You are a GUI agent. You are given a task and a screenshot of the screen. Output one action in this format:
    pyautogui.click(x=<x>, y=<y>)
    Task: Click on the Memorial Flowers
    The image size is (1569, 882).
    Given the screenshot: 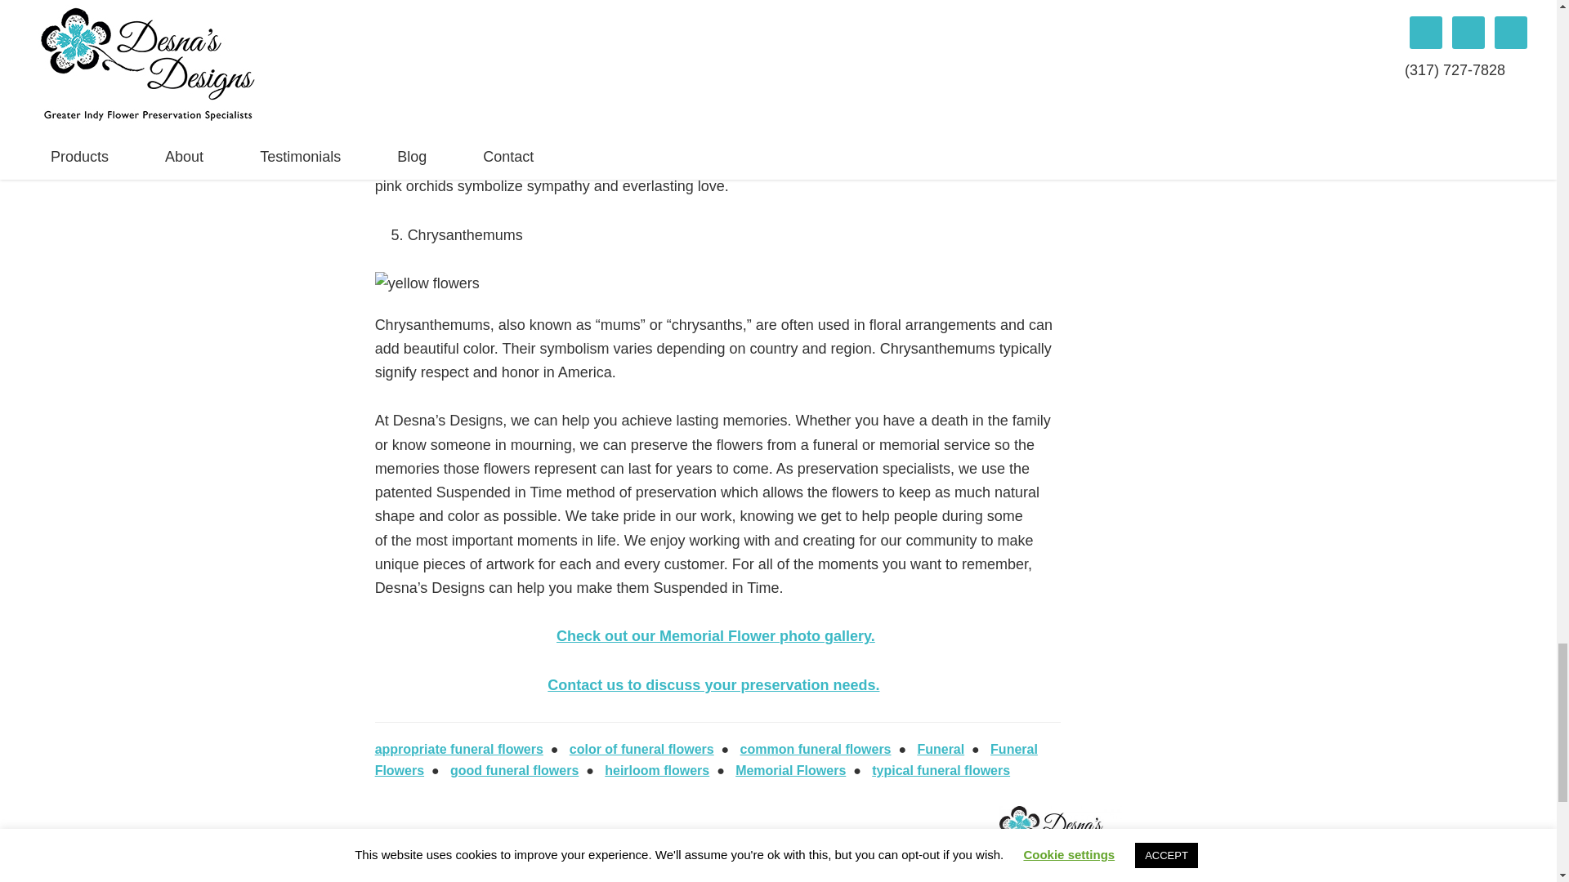 What is the action you would take?
    pyautogui.click(x=790, y=770)
    